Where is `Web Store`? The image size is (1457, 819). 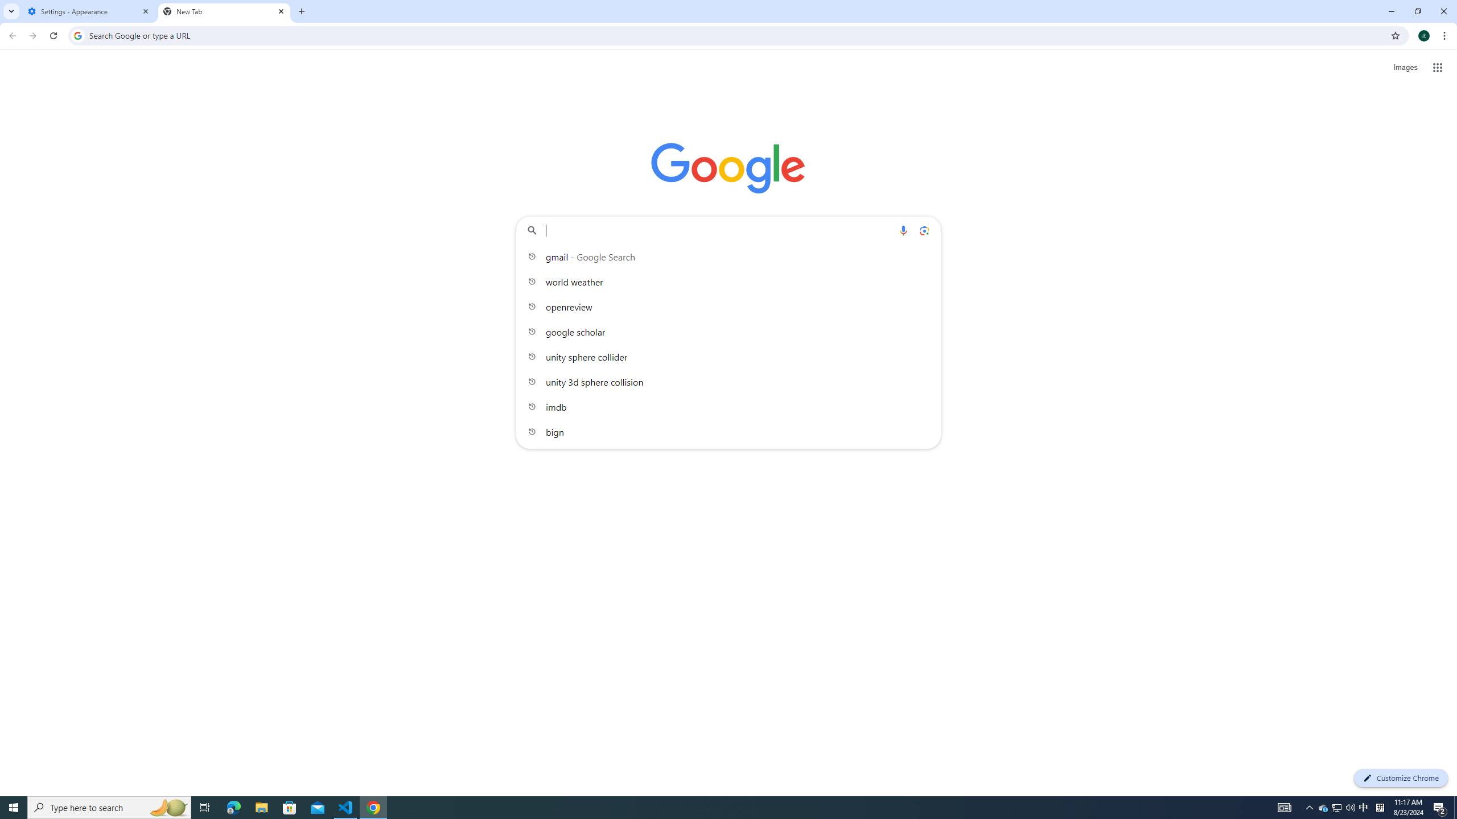
Web Store is located at coordinates (792, 286).